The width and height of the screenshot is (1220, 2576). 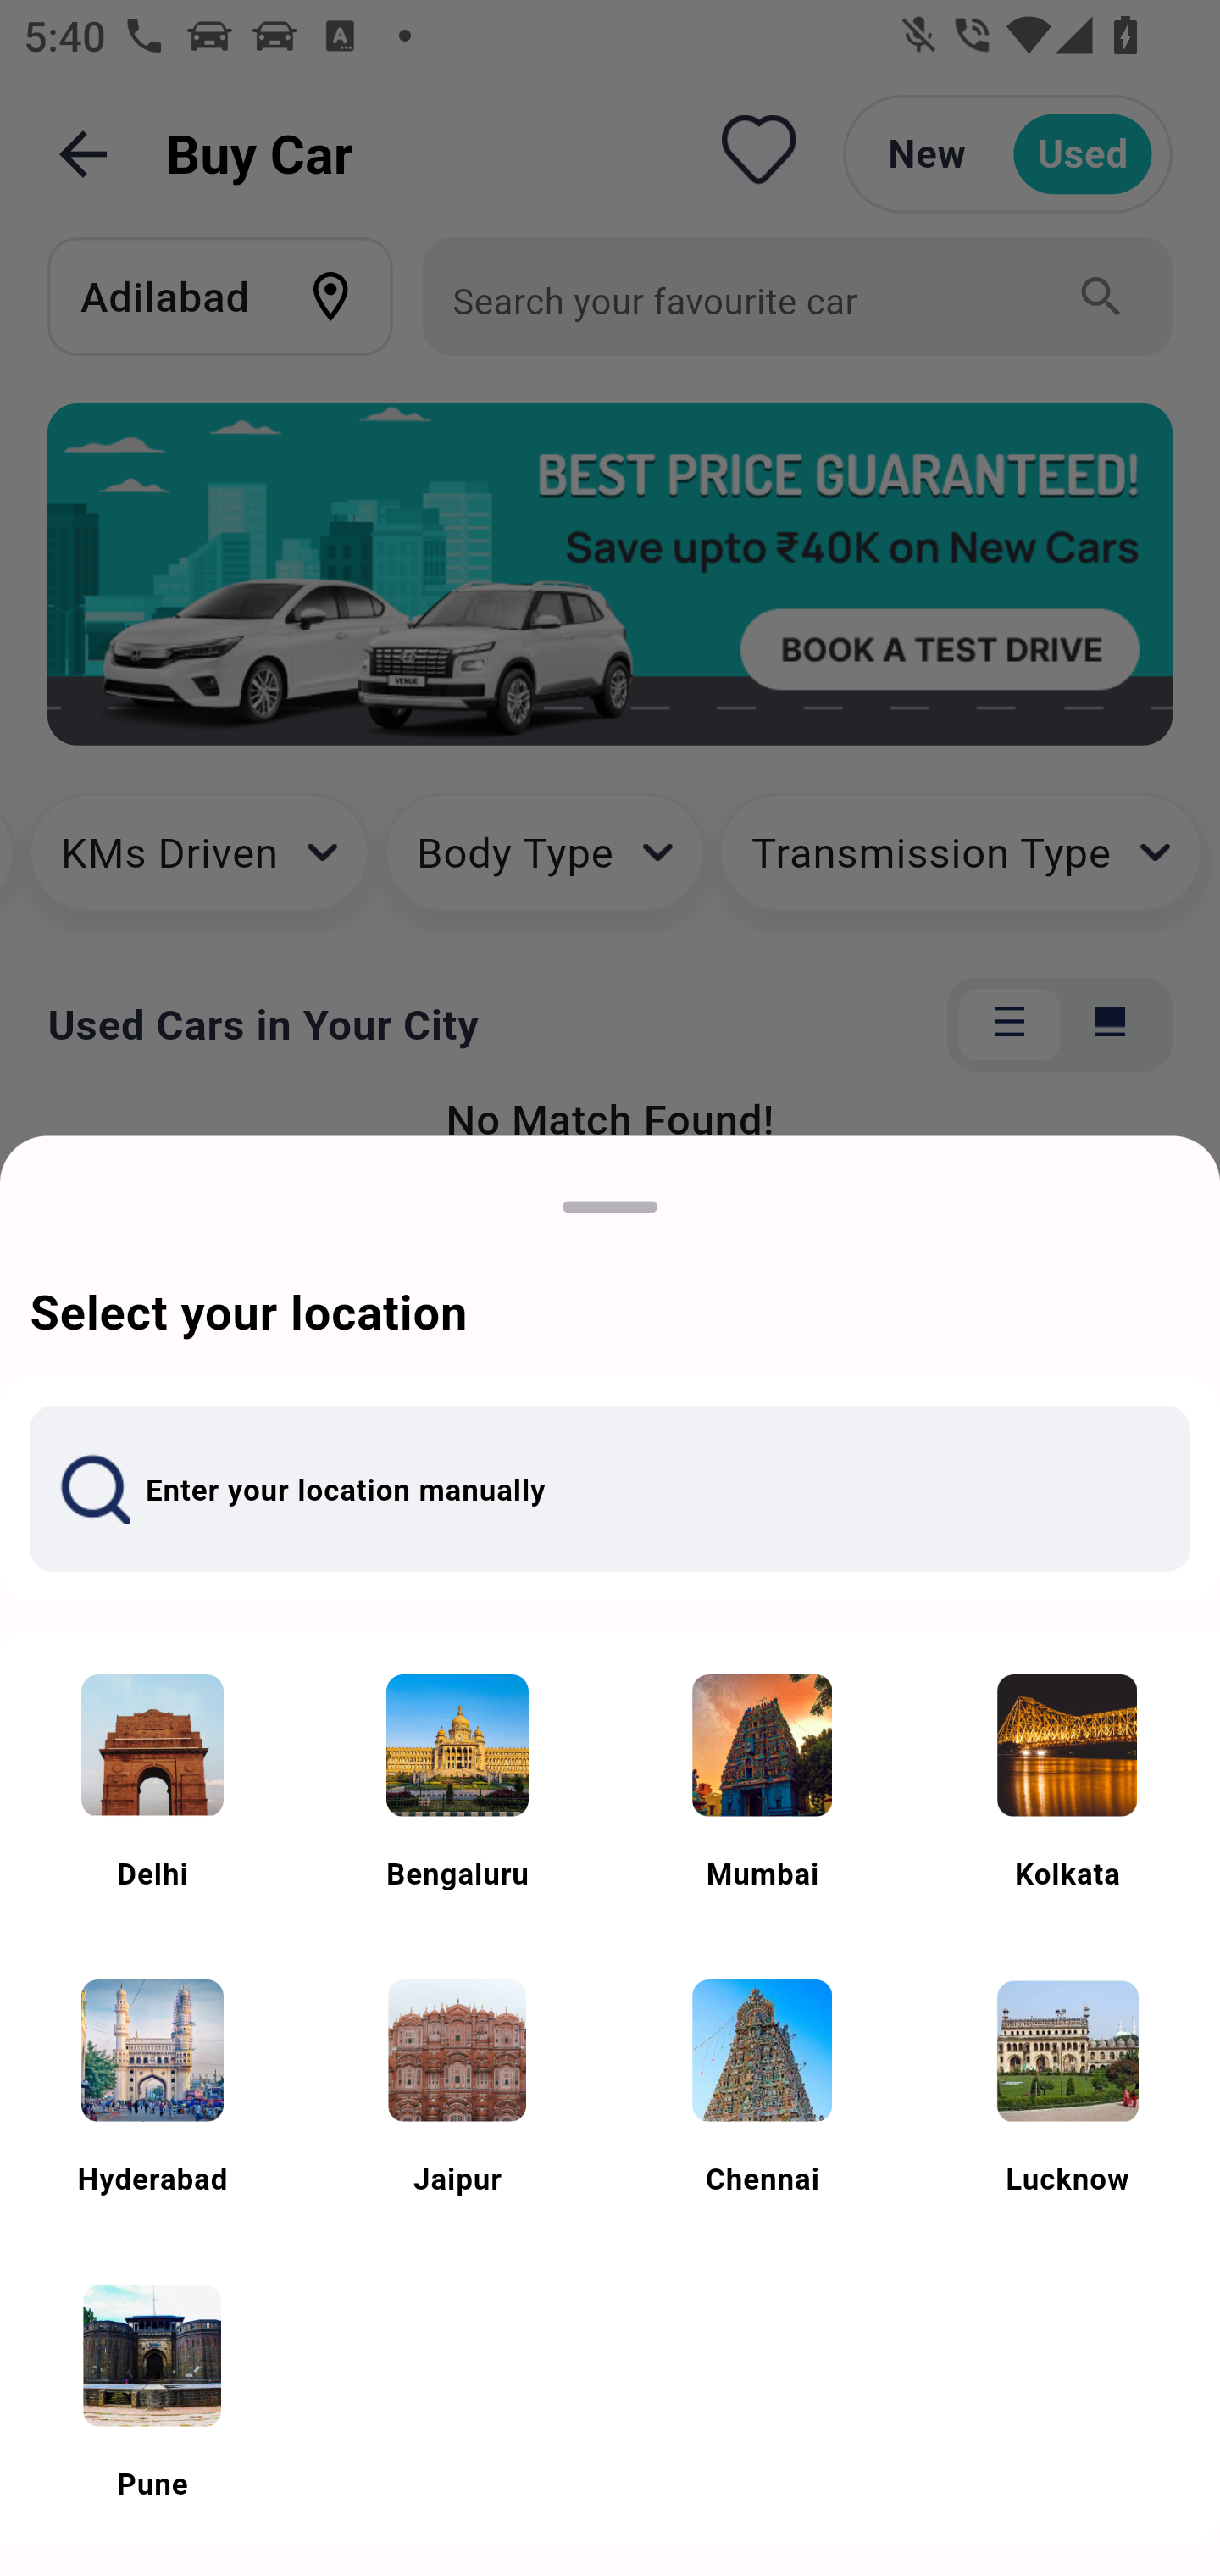 What do you see at coordinates (457, 1784) in the screenshot?
I see `Bengaluru` at bounding box center [457, 1784].